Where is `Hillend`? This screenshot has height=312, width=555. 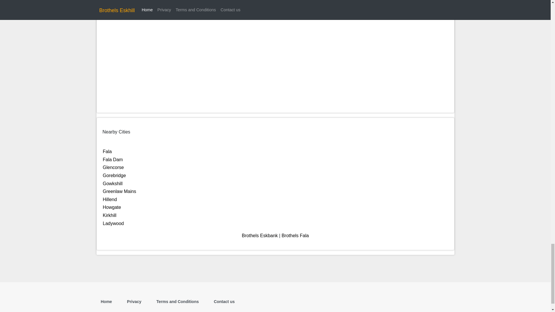 Hillend is located at coordinates (110, 199).